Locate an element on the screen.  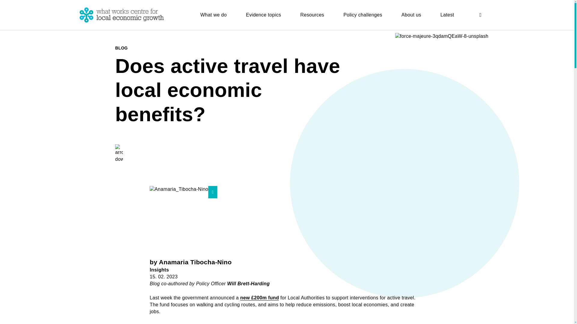
What we do is located at coordinates (213, 15).